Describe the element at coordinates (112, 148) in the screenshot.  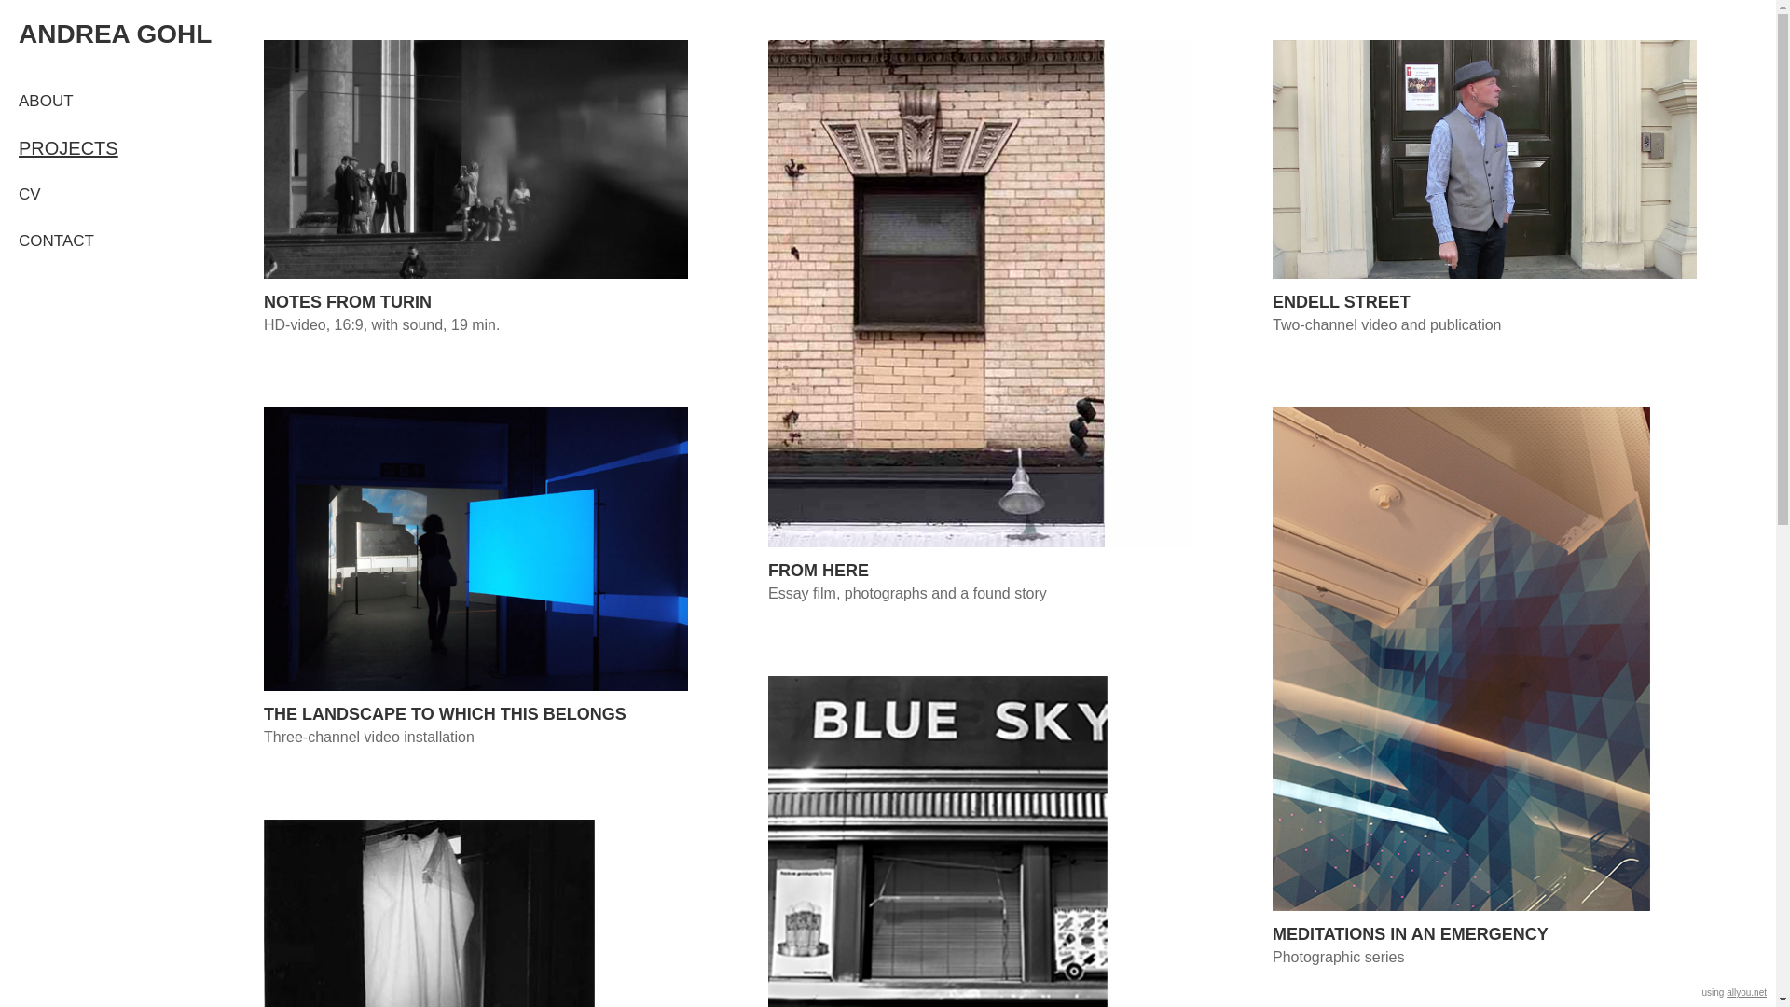
I see `PROJECTS` at that location.